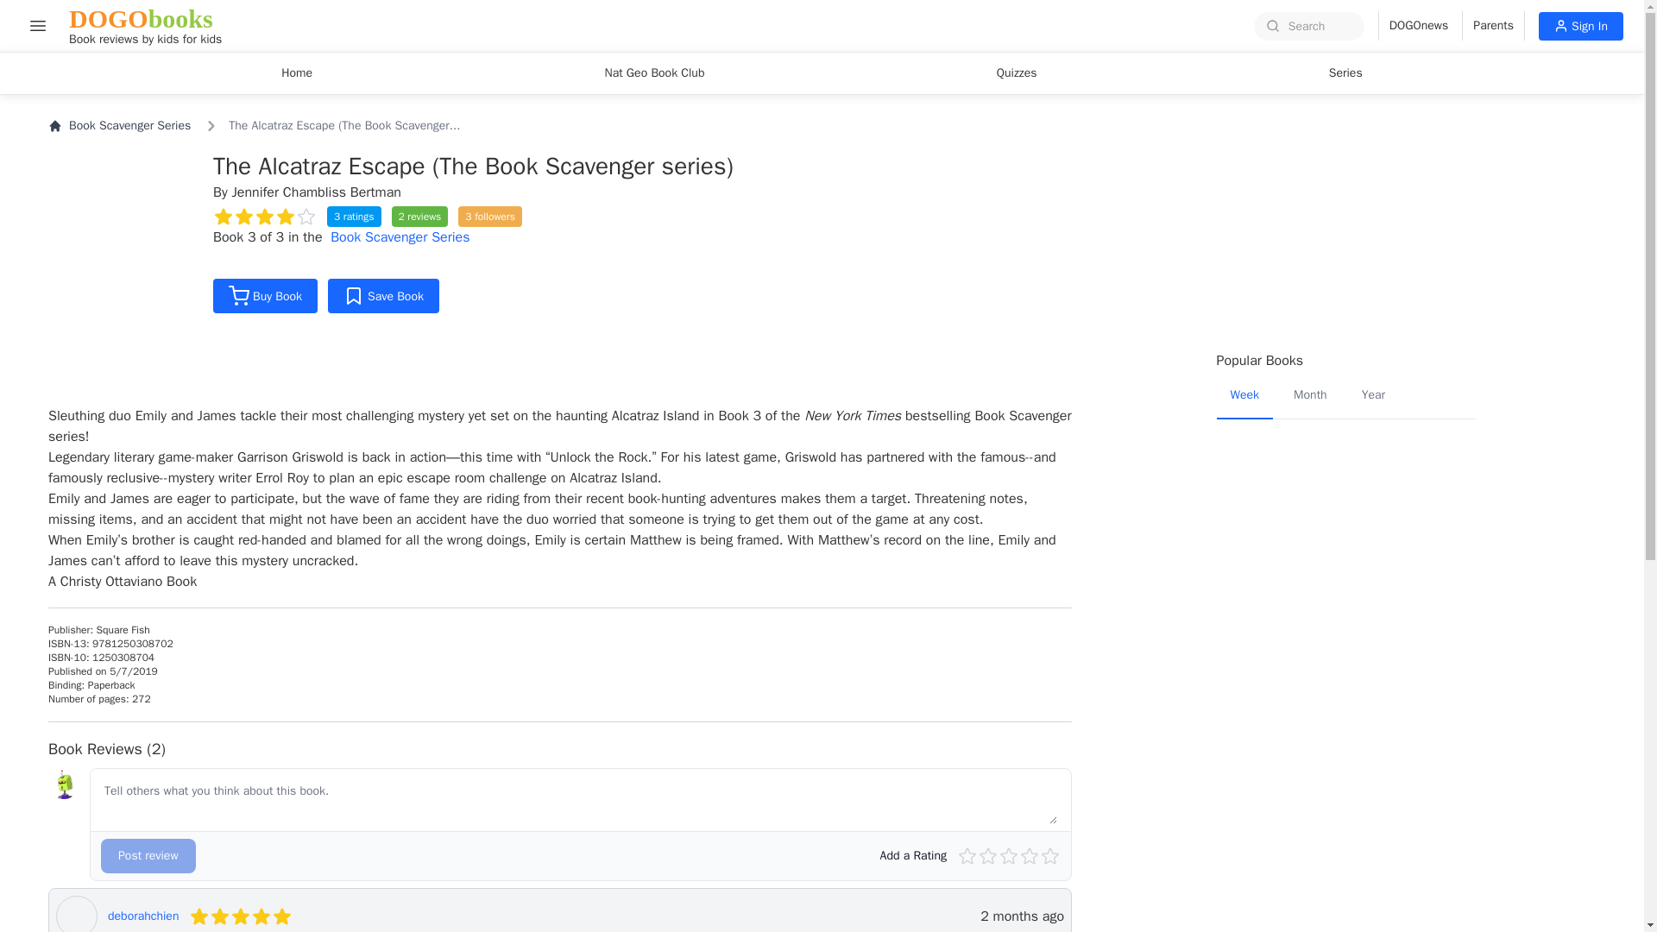 The width and height of the screenshot is (1657, 932). Describe the element at coordinates (119, 126) in the screenshot. I see `Book Scavenger Series` at that location.